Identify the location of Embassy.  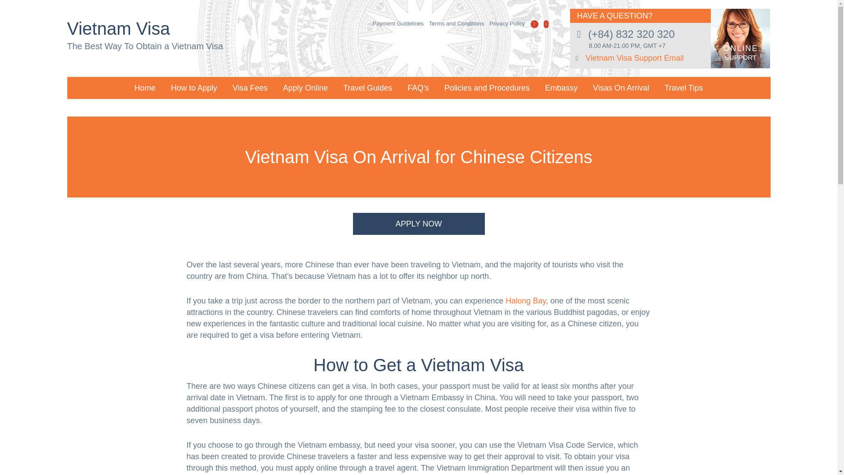
(561, 88).